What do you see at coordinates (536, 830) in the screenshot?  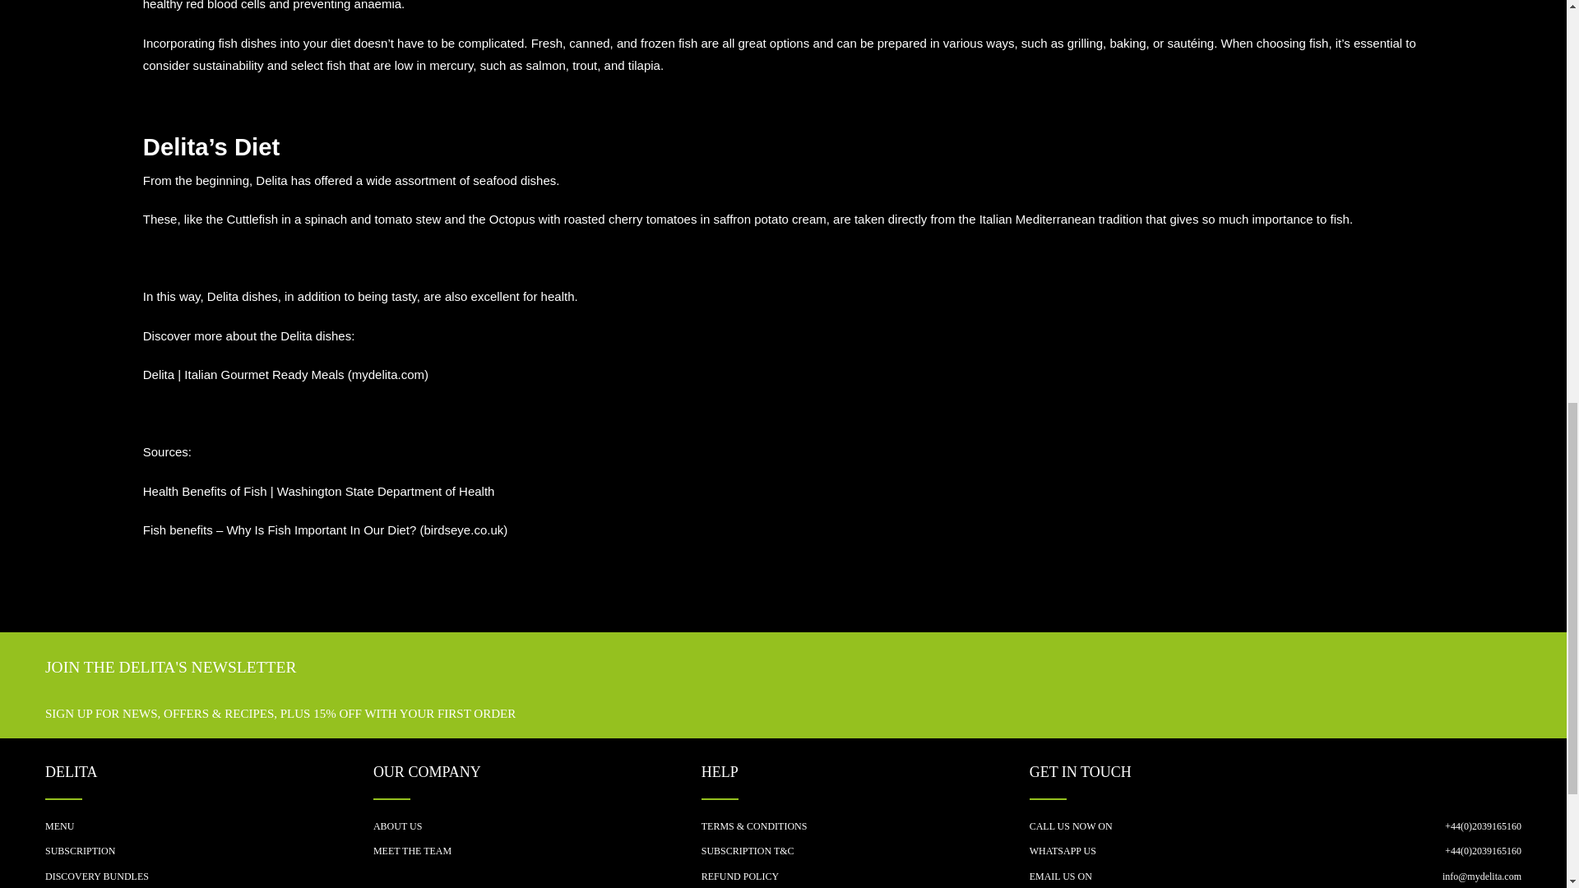 I see `ABOUT US` at bounding box center [536, 830].